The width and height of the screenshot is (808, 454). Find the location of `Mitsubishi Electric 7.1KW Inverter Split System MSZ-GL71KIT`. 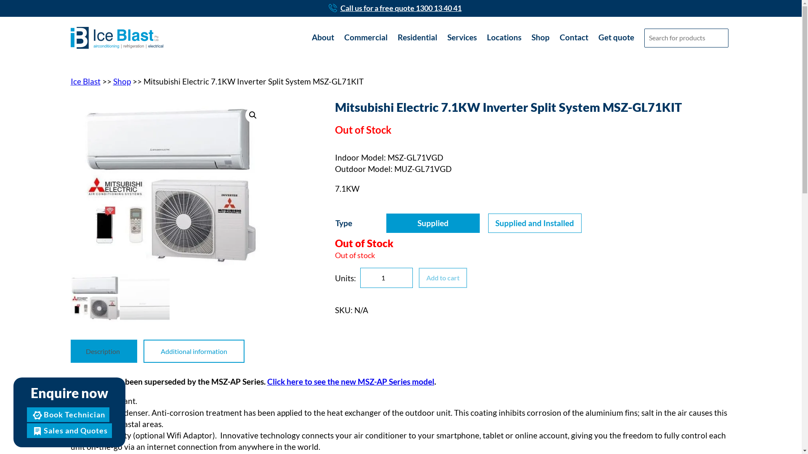

Mitsubishi Electric 7.1KW Inverter Split System MSZ-GL71KIT is located at coordinates (170, 187).